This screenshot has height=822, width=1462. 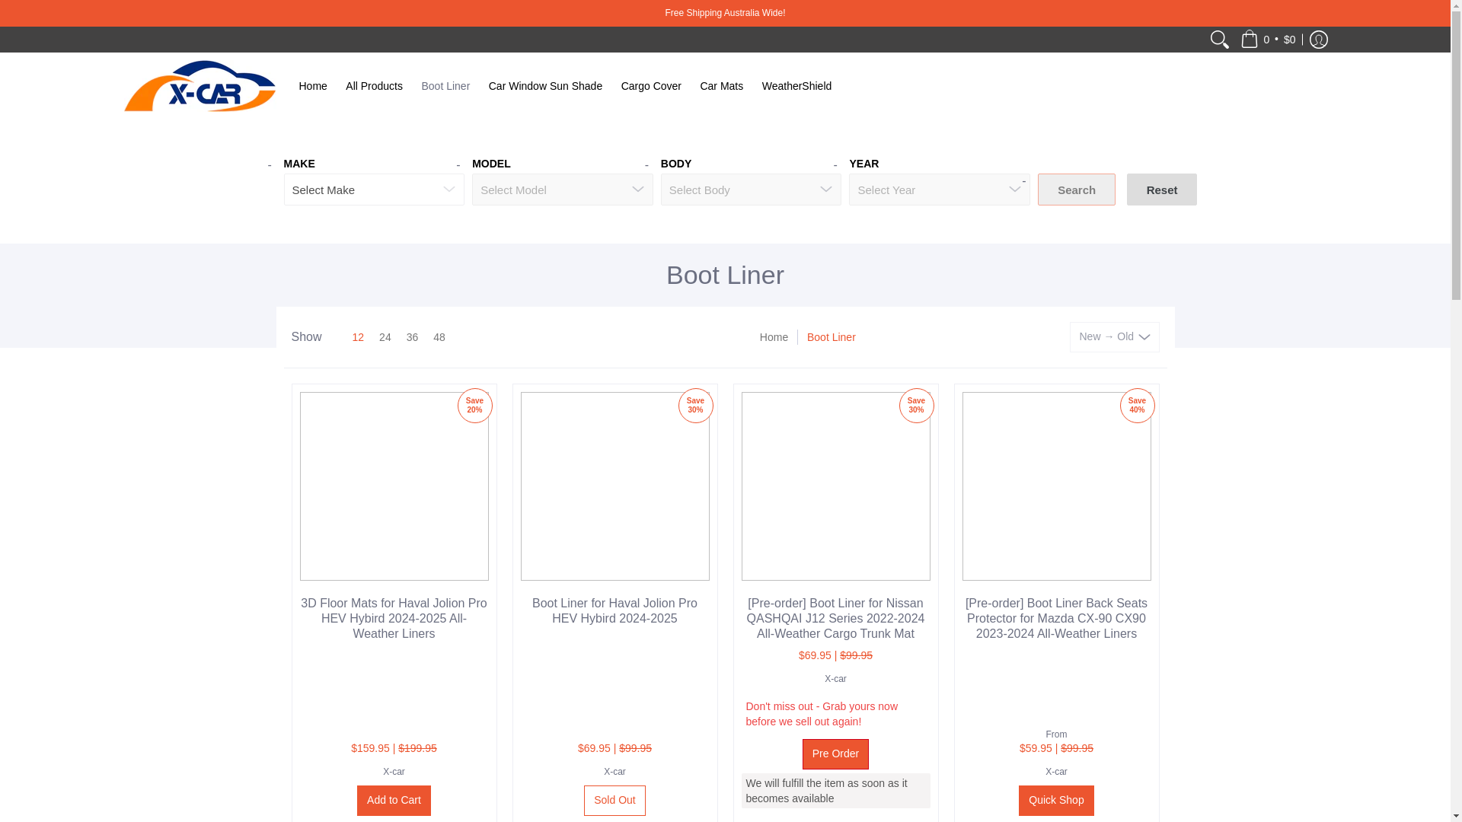 What do you see at coordinates (614, 801) in the screenshot?
I see `Sold Out` at bounding box center [614, 801].